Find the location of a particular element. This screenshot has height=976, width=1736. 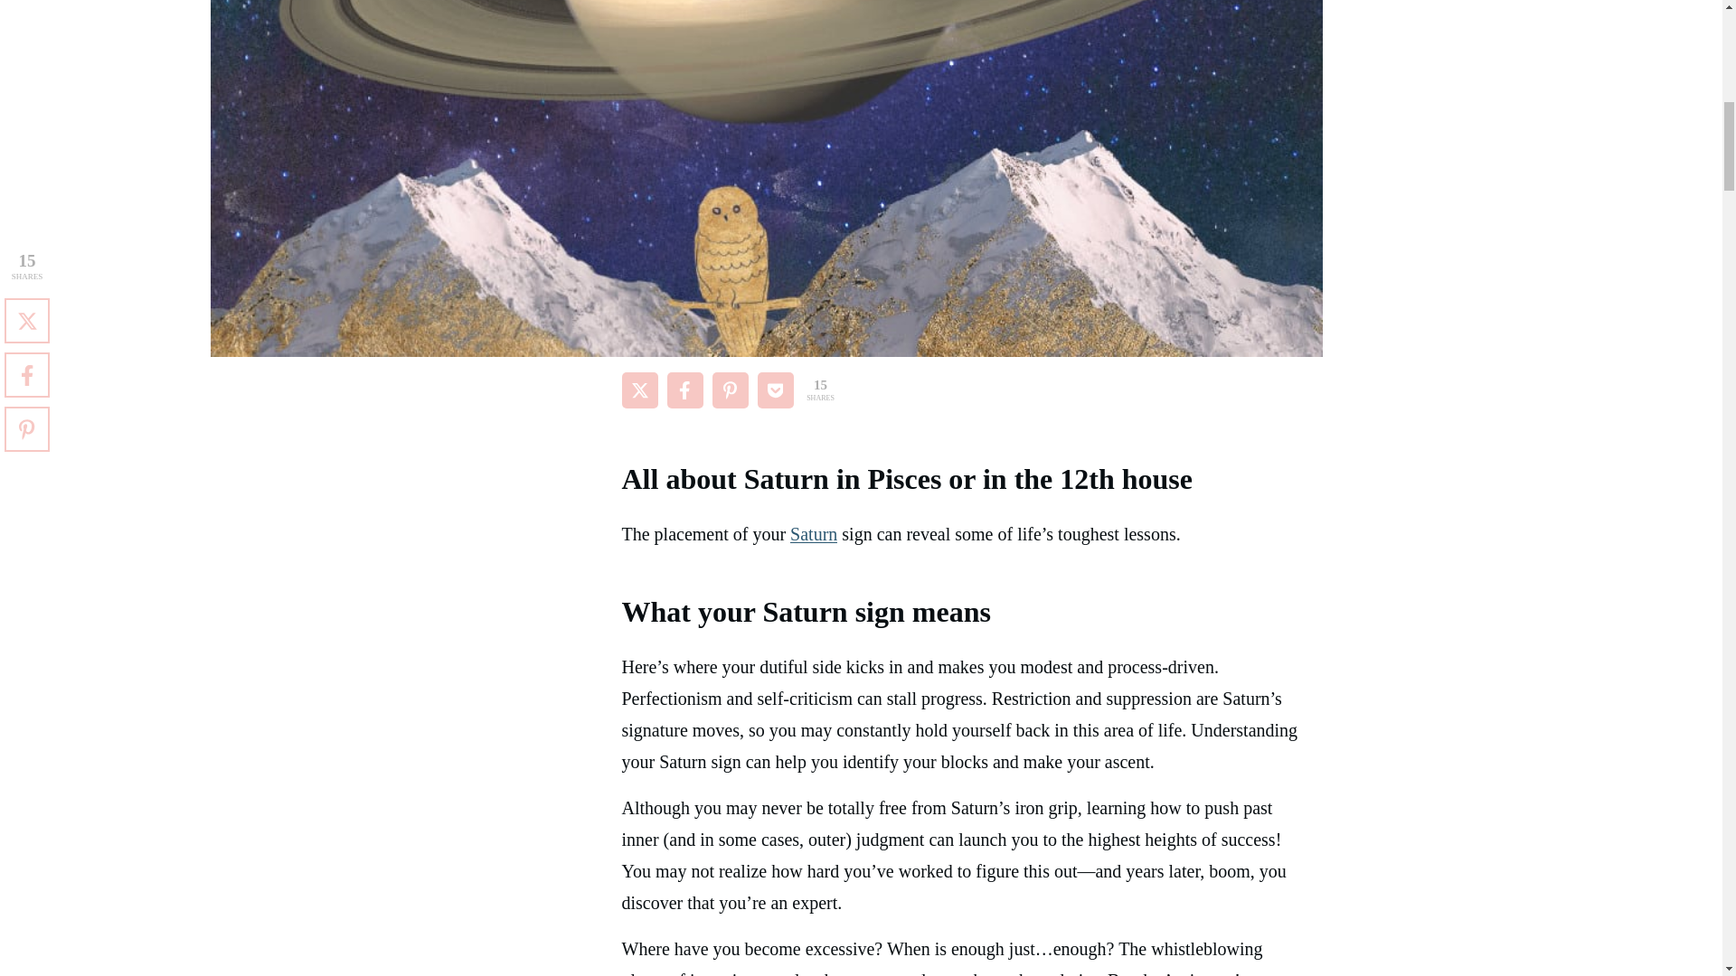

Scroll back to top is located at coordinates (1677, 858).